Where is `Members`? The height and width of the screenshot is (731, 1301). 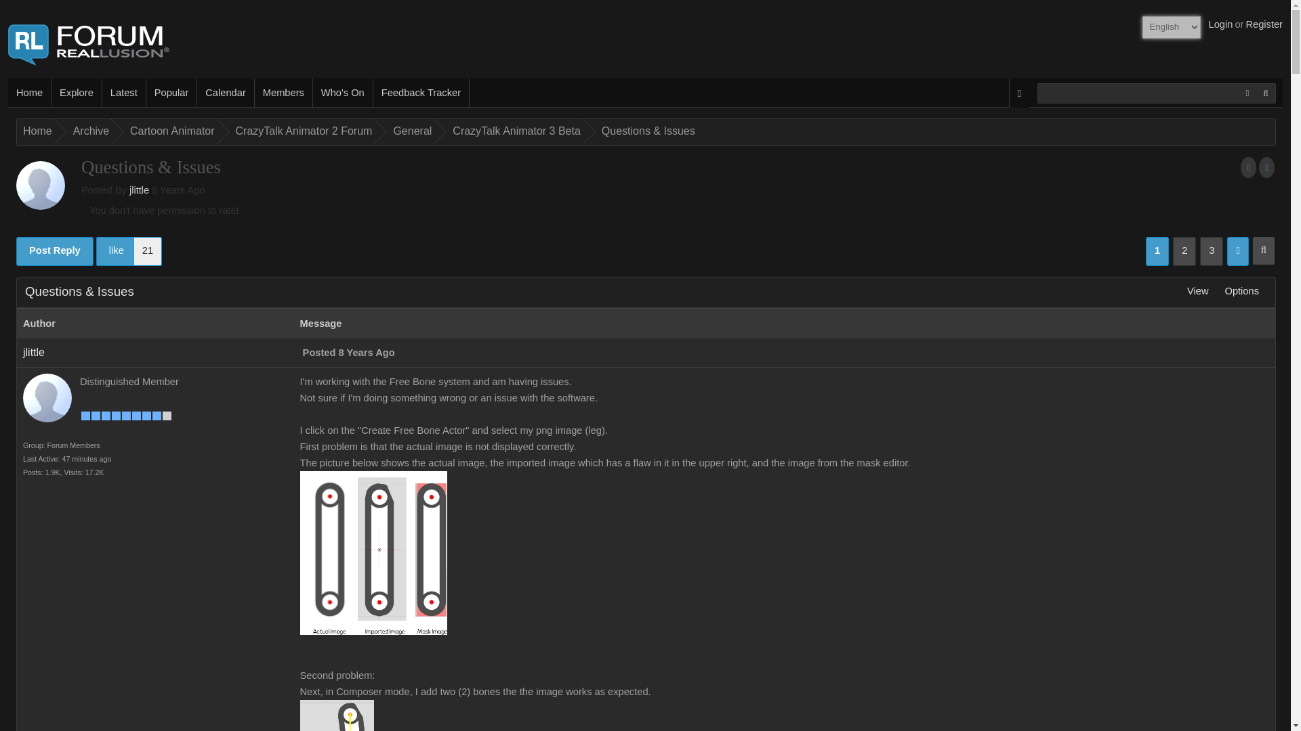 Members is located at coordinates (284, 92).